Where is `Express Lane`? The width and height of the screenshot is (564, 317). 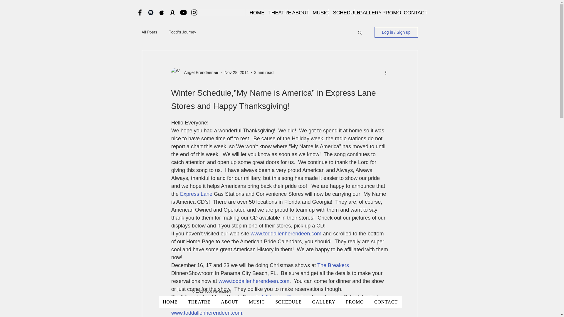 Express Lane is located at coordinates (196, 194).